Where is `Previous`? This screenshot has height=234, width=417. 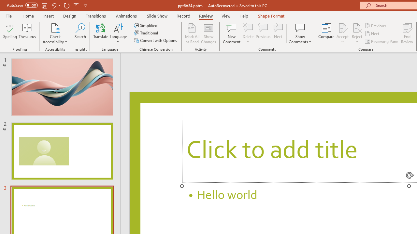 Previous is located at coordinates (376, 25).